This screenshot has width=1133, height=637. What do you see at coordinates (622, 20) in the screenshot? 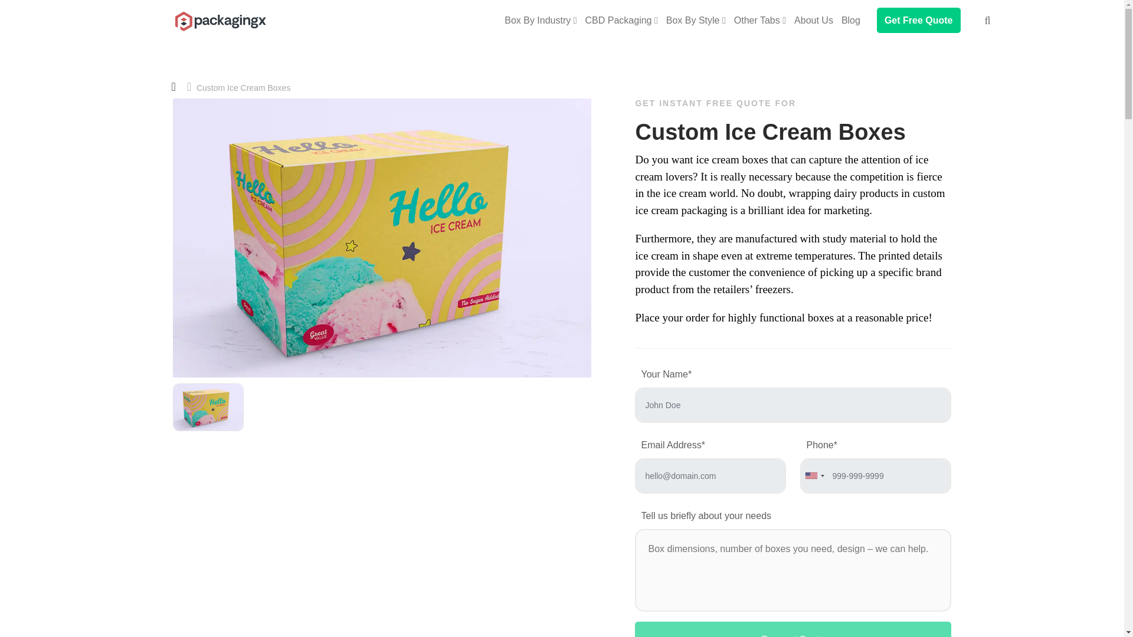
I see `CBD Packaging` at bounding box center [622, 20].